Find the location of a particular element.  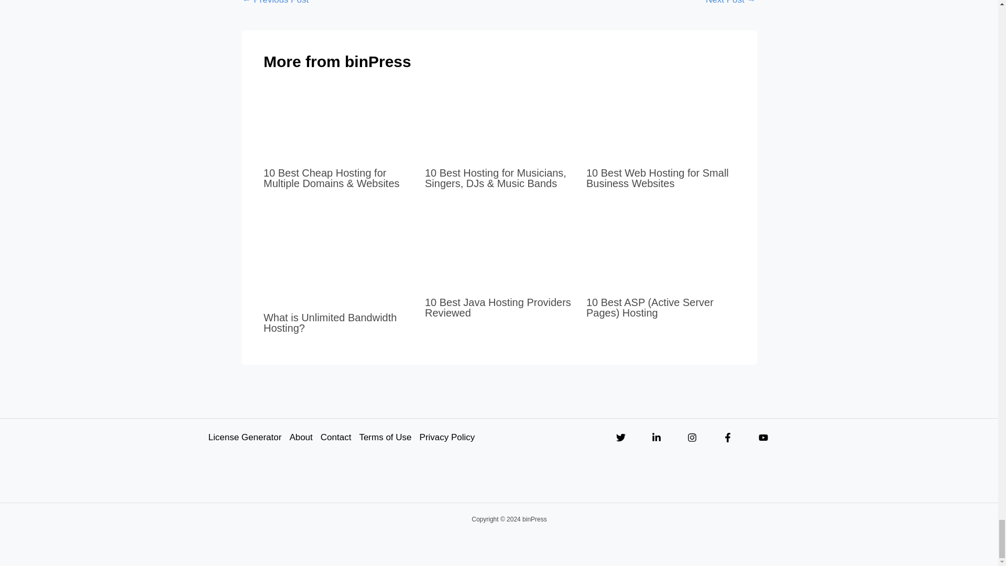

10 Best Java Hosting Providers Reviewed is located at coordinates (498, 307).